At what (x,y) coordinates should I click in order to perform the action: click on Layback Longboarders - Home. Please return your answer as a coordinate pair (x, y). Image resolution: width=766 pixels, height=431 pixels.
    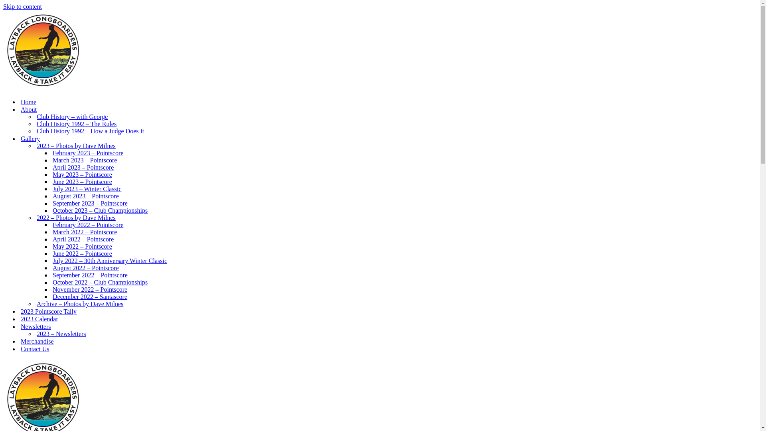
    Looking at the image, I should click on (43, 88).